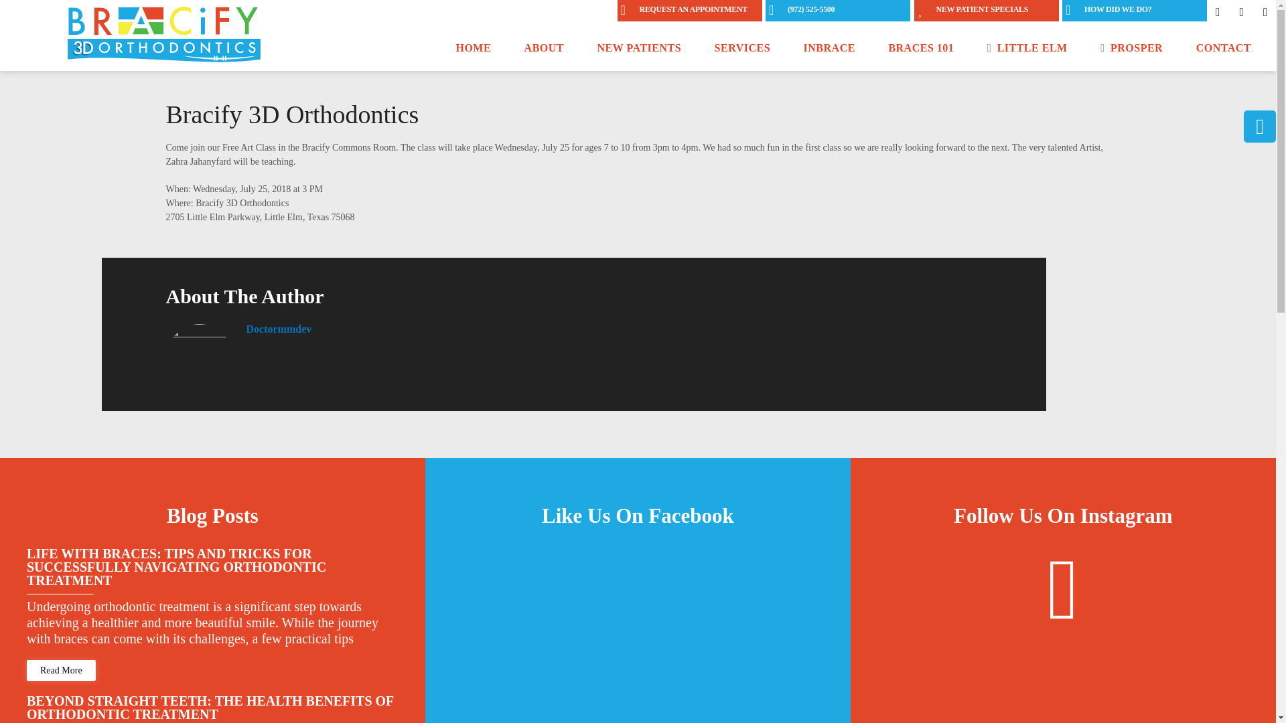 Image resolution: width=1286 pixels, height=723 pixels. I want to click on REQUEST AN APPOINTMENT, so click(690, 11).